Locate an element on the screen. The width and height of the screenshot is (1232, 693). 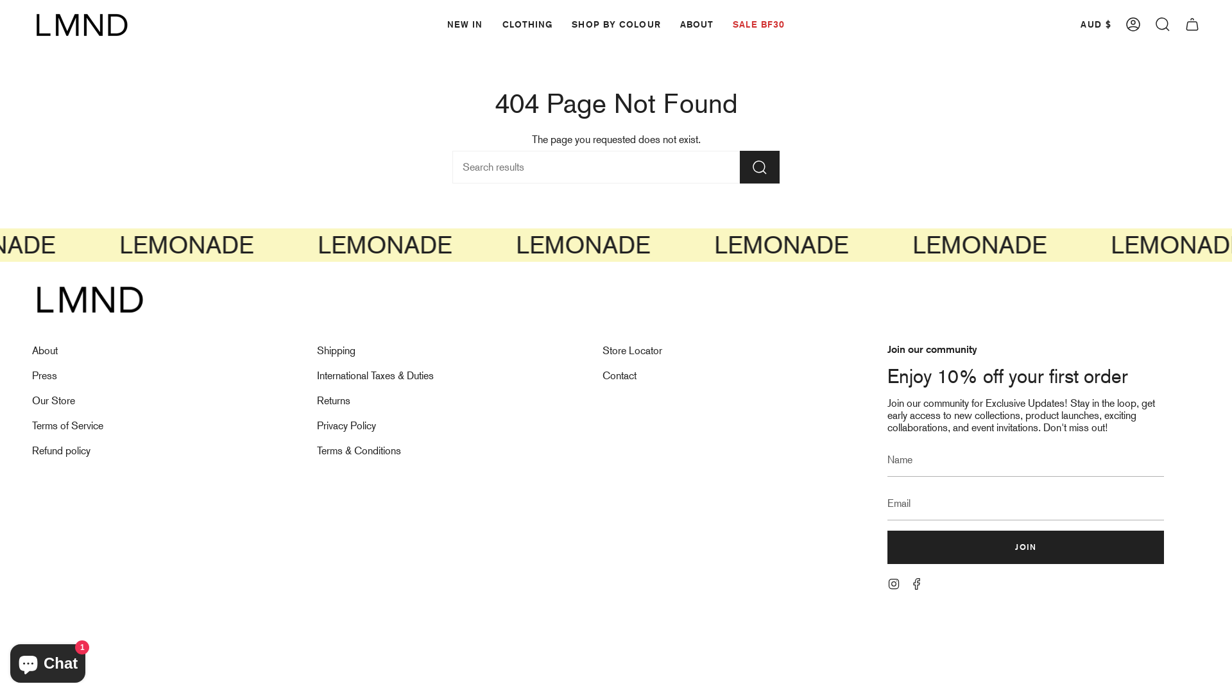
AUD $ is located at coordinates (1096, 24).